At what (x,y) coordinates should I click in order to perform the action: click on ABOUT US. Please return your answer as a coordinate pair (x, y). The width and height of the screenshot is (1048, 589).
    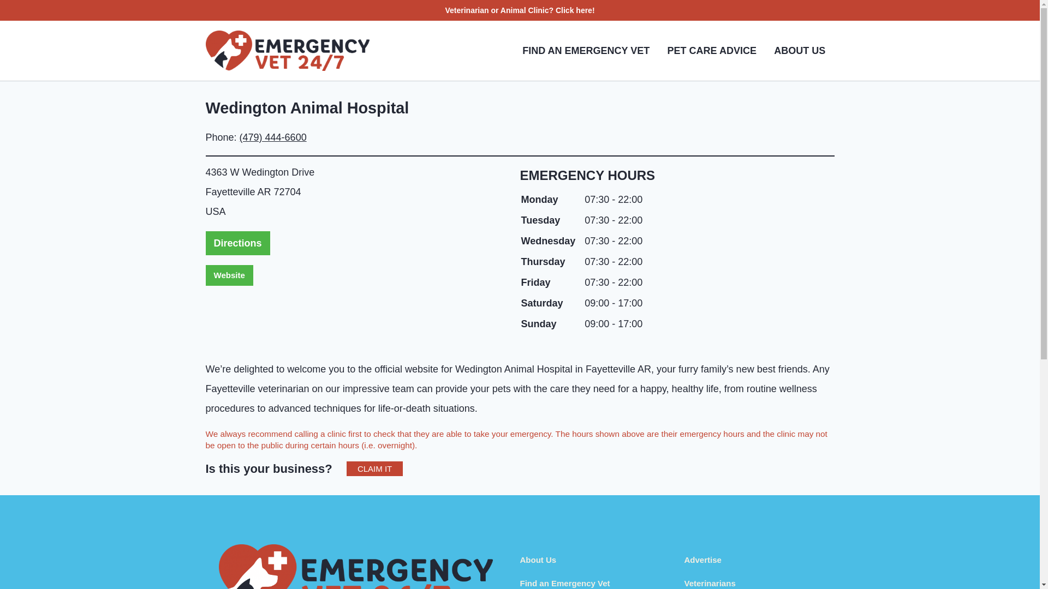
    Looking at the image, I should click on (799, 50).